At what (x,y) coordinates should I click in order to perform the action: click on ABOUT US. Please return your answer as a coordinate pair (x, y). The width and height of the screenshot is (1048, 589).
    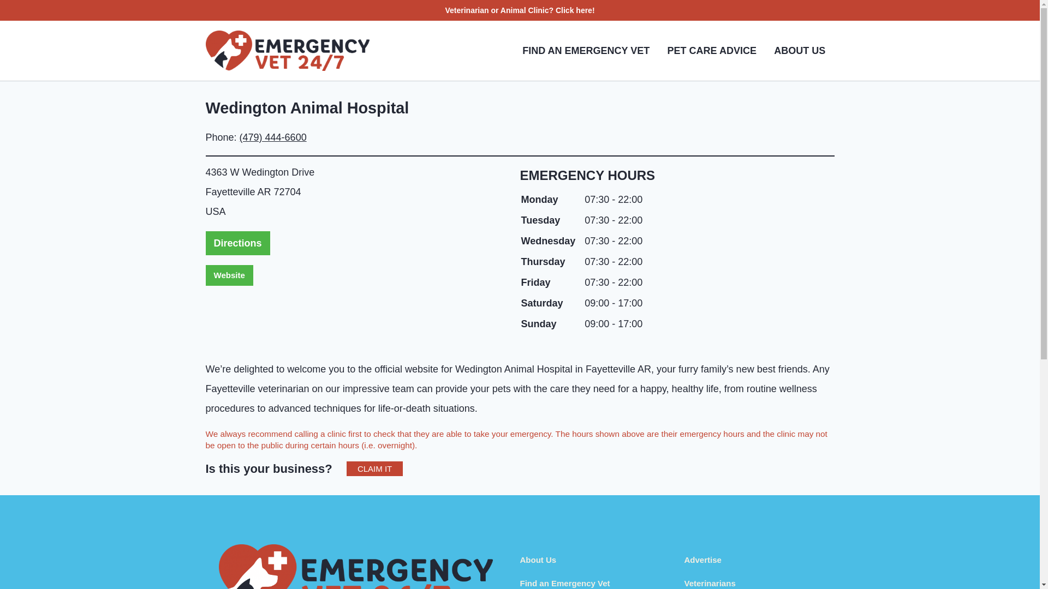
    Looking at the image, I should click on (799, 50).